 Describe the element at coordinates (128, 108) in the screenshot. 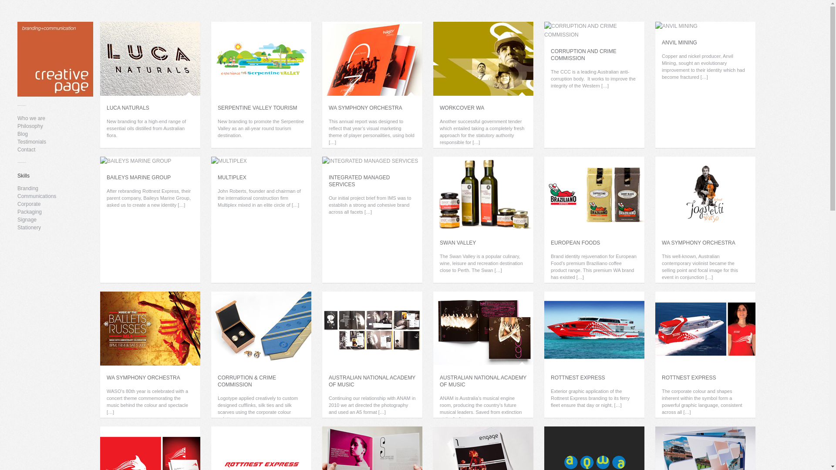

I see `LUCA NATURALS` at that location.